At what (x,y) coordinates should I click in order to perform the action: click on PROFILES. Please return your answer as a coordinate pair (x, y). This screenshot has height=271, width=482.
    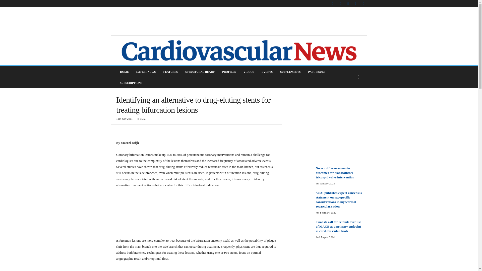
    Looking at the image, I should click on (229, 72).